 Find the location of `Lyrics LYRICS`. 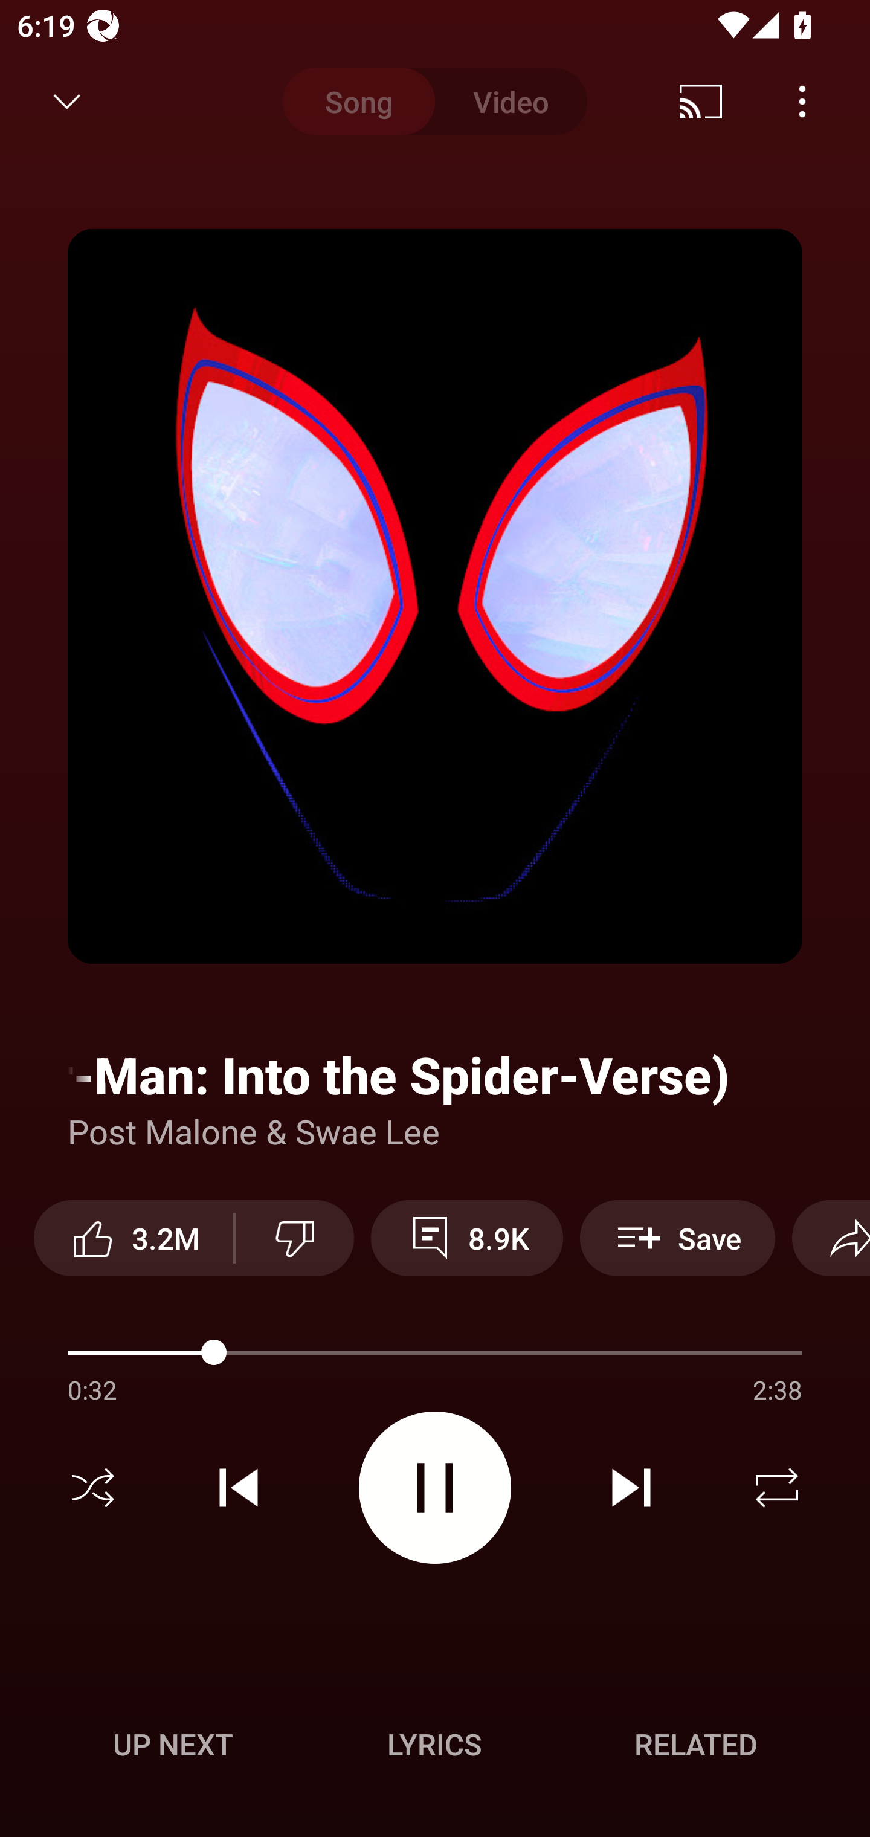

Lyrics LYRICS is located at coordinates (434, 1744).